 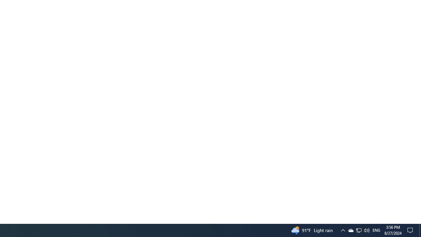 I want to click on Tray Input Indicator - English (United States), so click(x=359, y=230).